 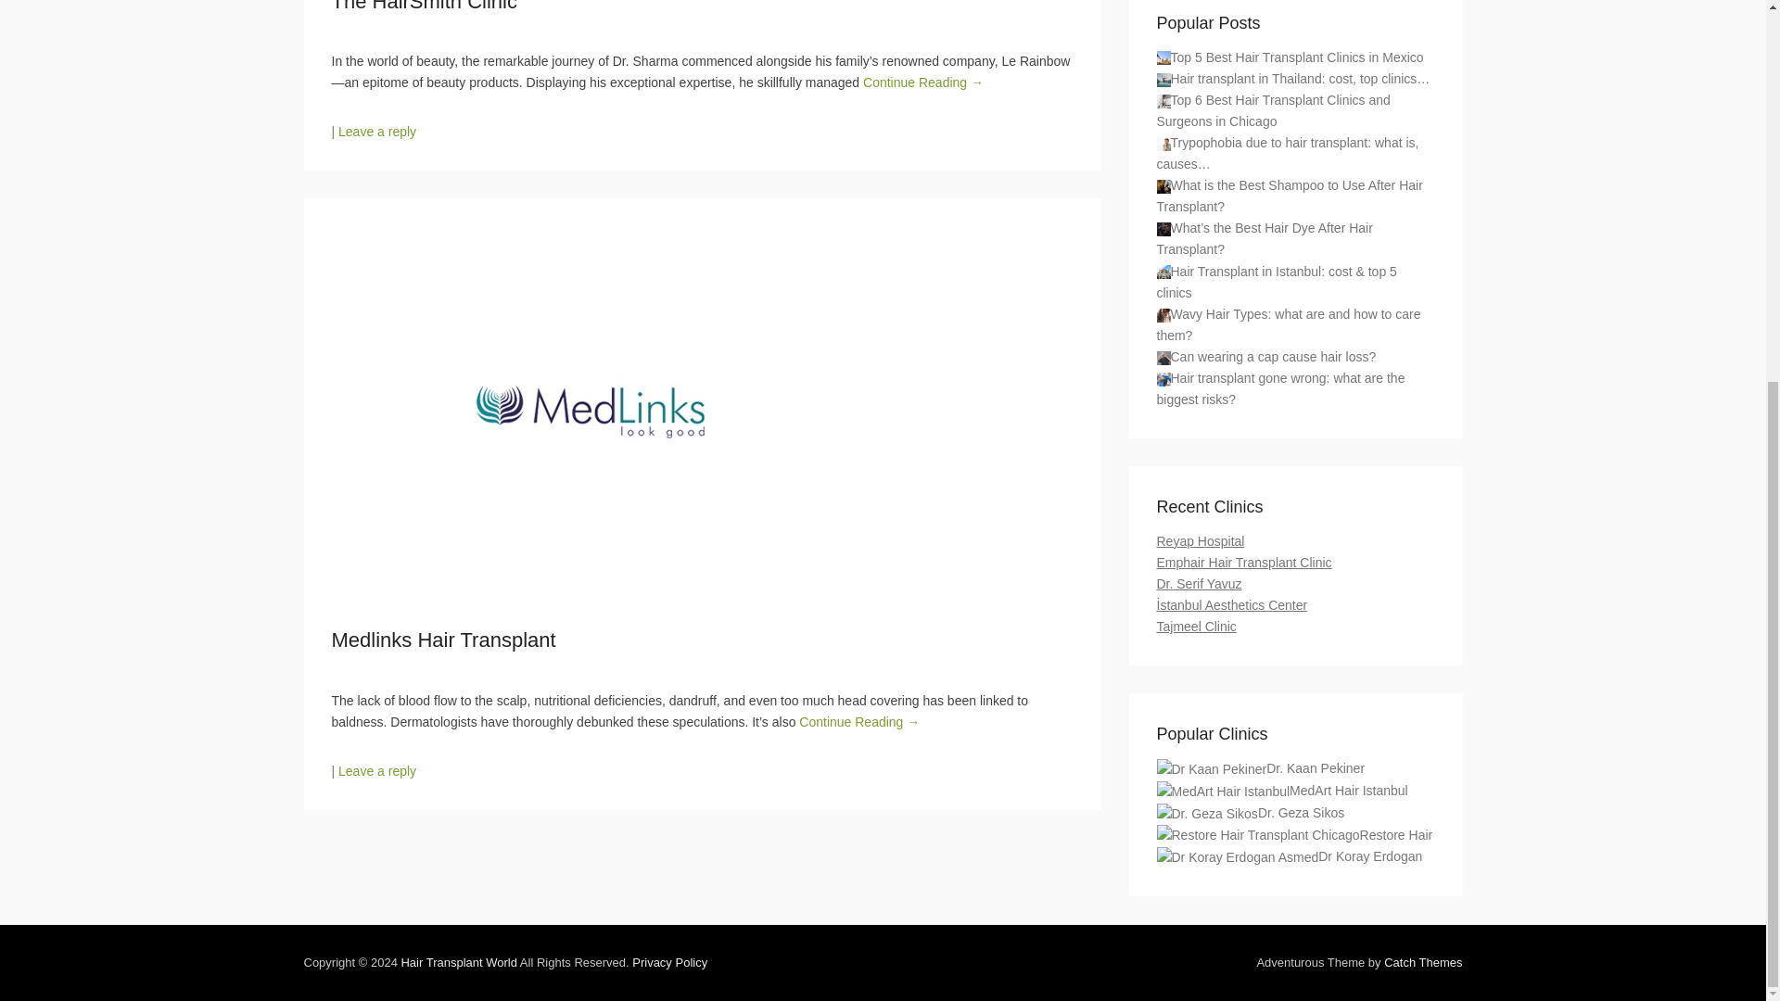 I want to click on Permalink to The HairSmith Clinic, so click(x=425, y=6).